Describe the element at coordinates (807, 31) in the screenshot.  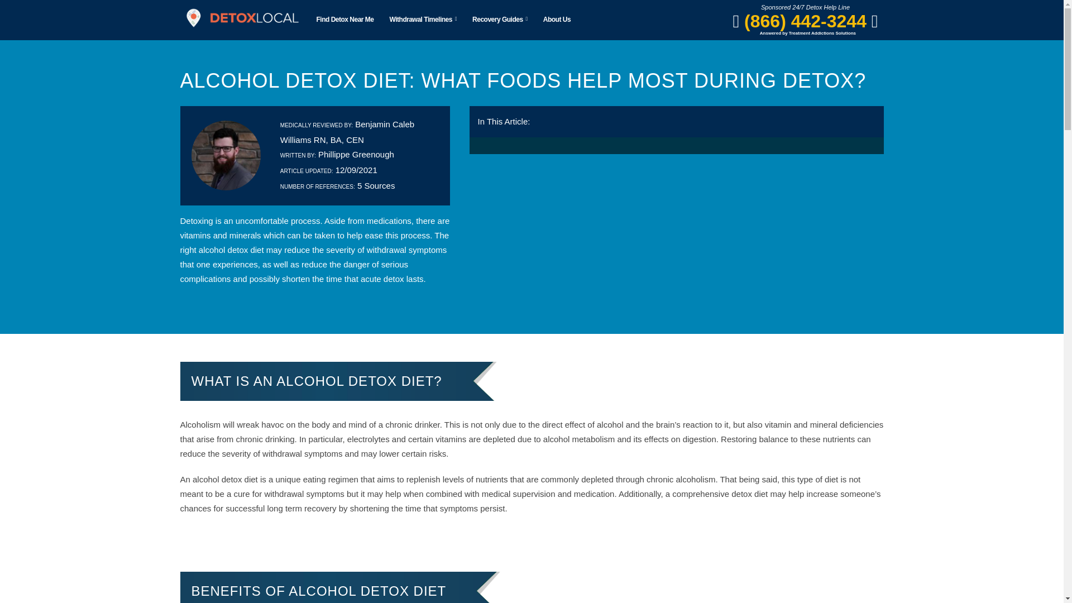
I see `Answered by Treatment Addictions Solutions` at that location.